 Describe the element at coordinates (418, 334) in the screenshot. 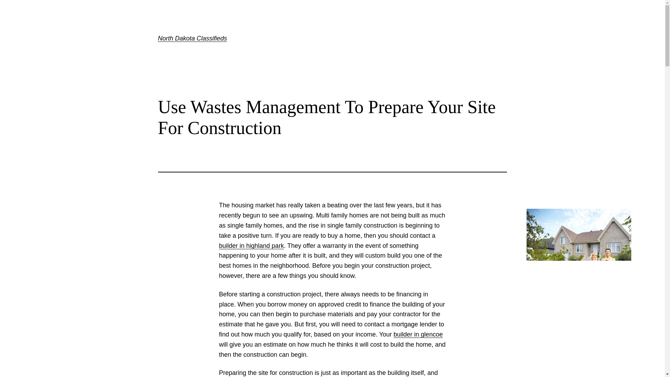

I see `Chicago remodeler, Custom homes inc` at that location.